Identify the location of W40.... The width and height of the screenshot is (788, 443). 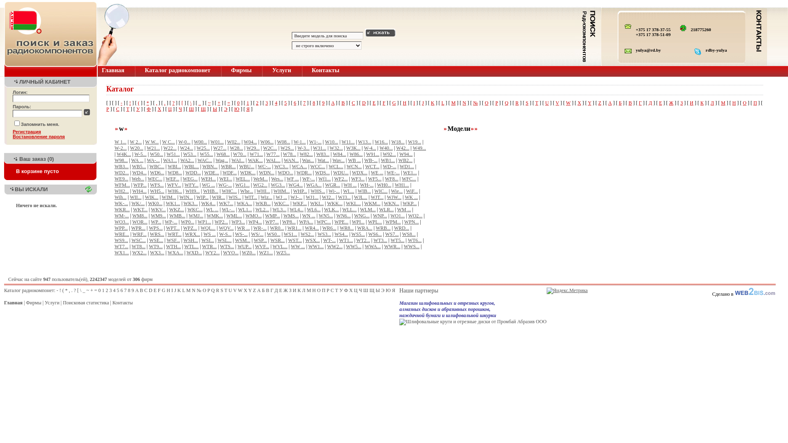
(386, 148).